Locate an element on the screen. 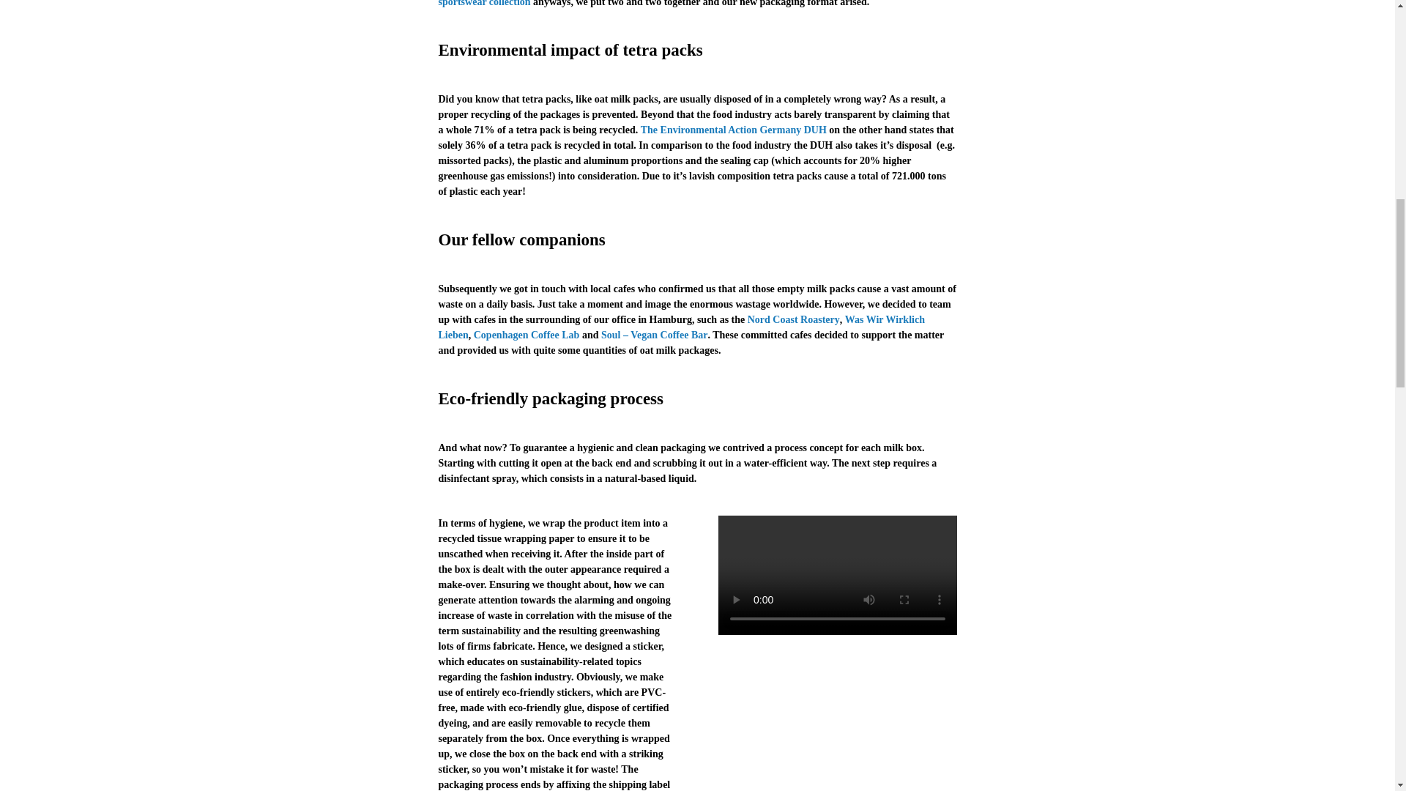 The width and height of the screenshot is (1406, 791). new sportswear collection is located at coordinates (690, 3).